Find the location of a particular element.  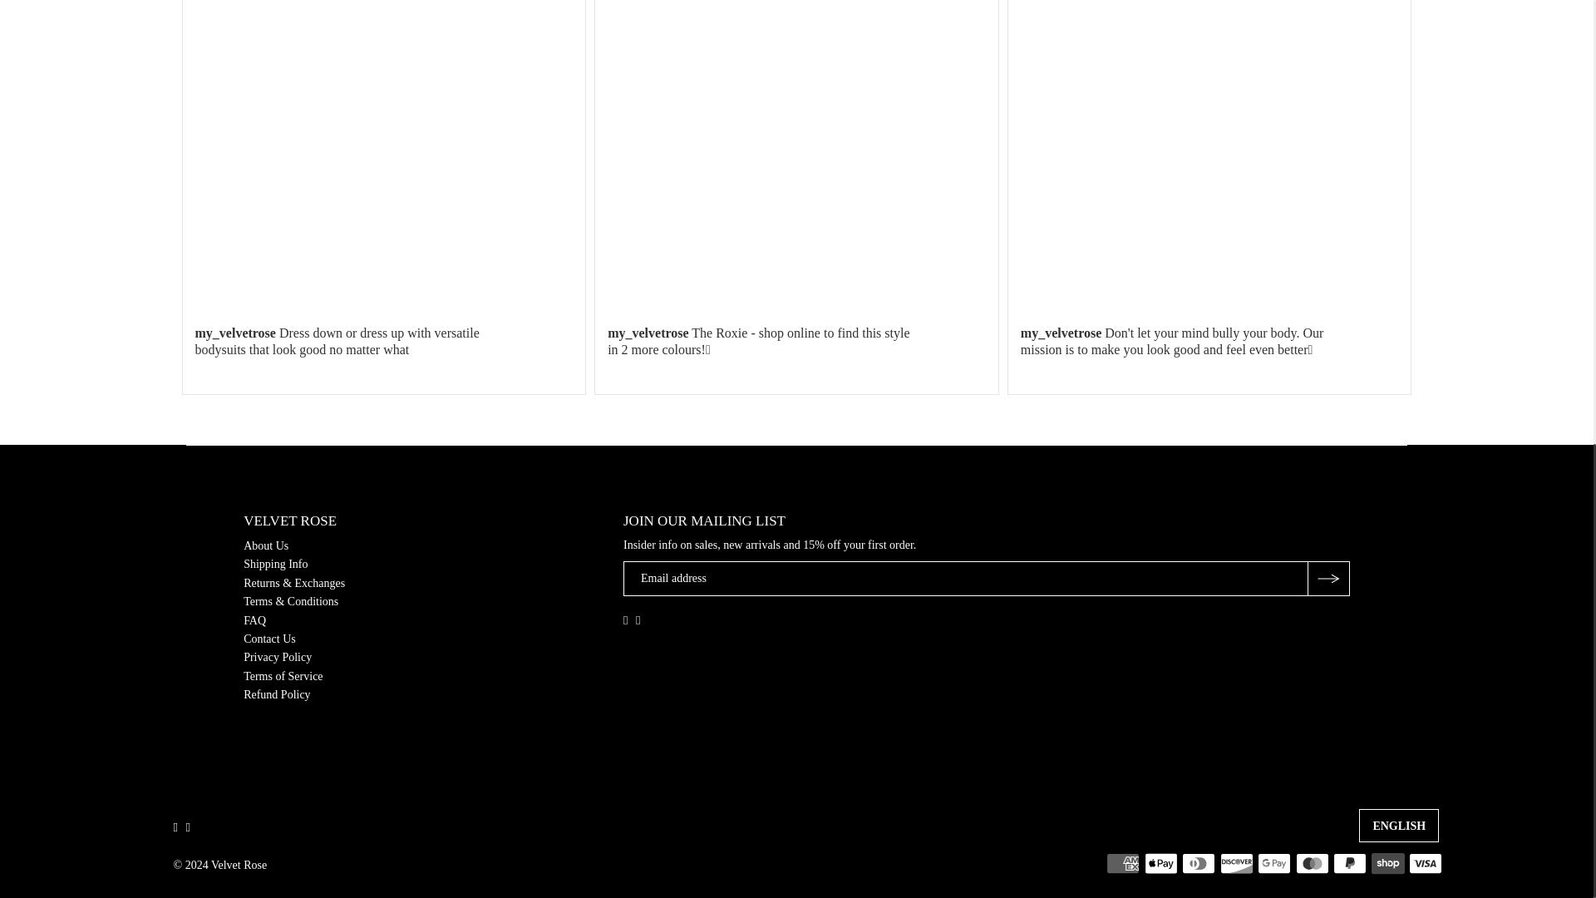

American Express is located at coordinates (1122, 863).